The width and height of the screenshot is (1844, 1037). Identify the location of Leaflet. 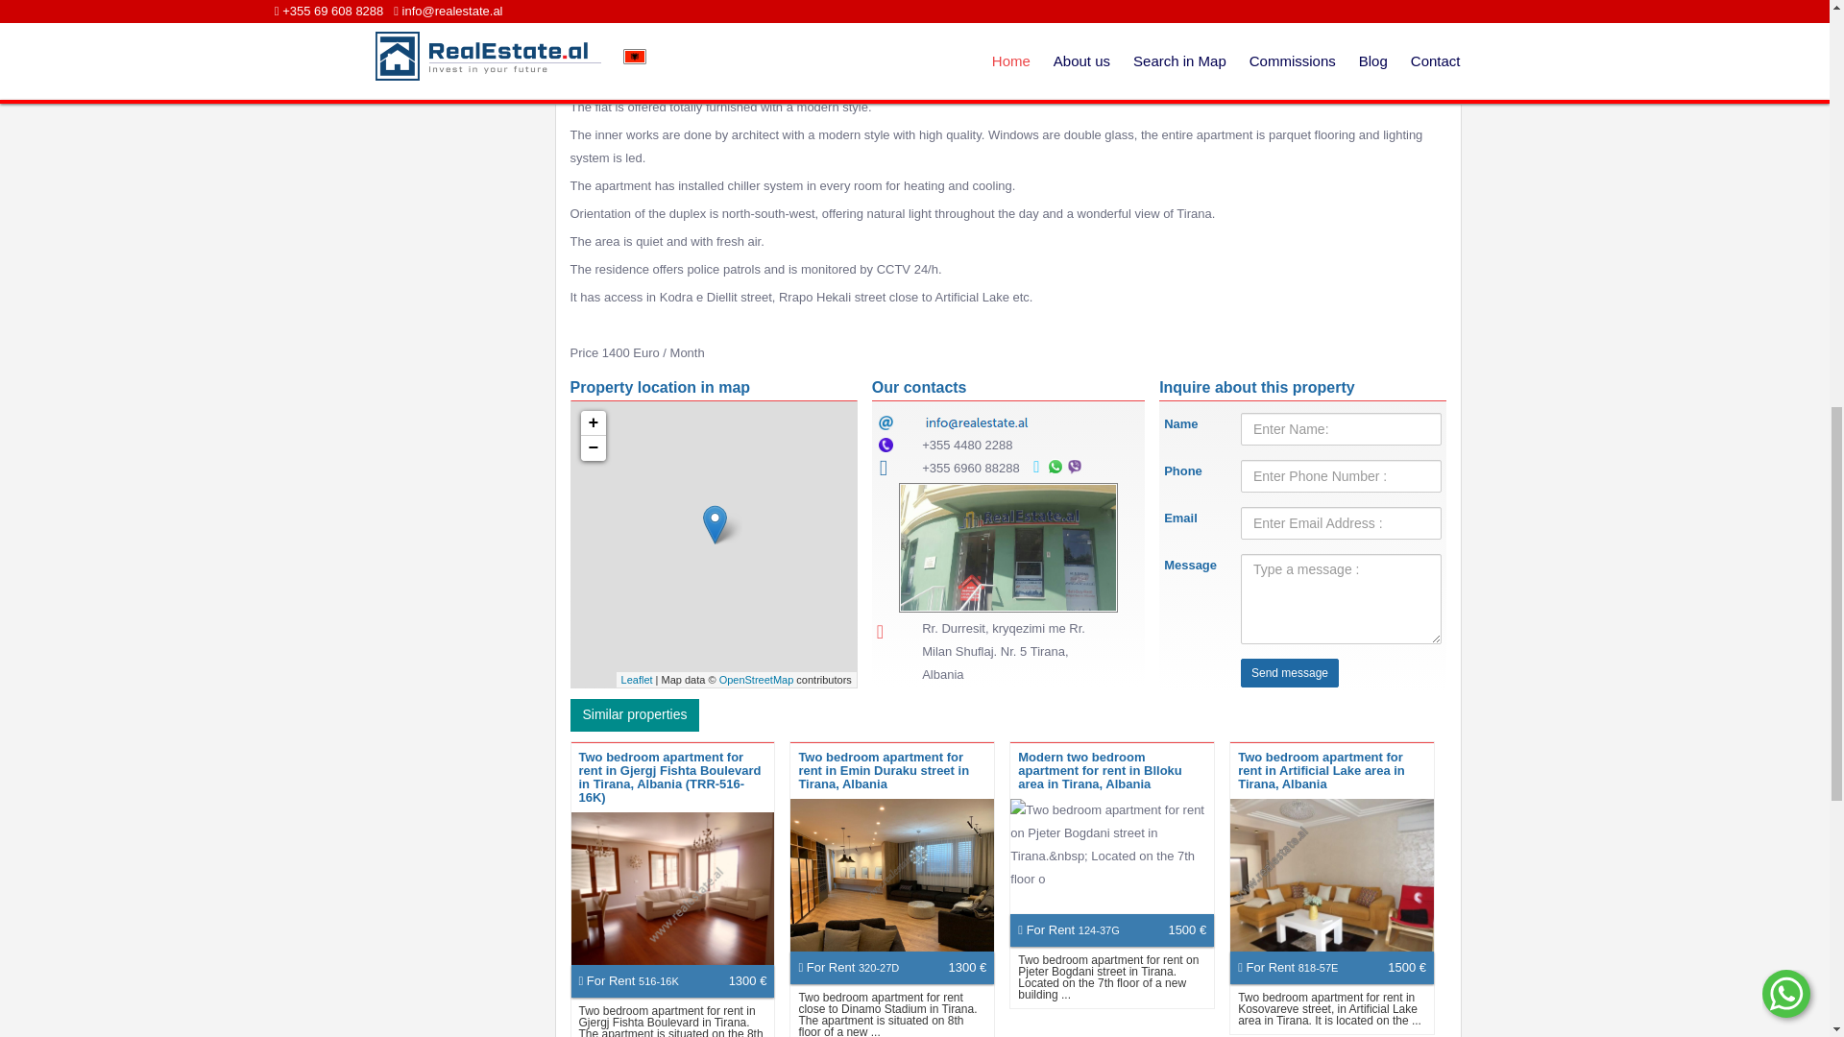
(637, 680).